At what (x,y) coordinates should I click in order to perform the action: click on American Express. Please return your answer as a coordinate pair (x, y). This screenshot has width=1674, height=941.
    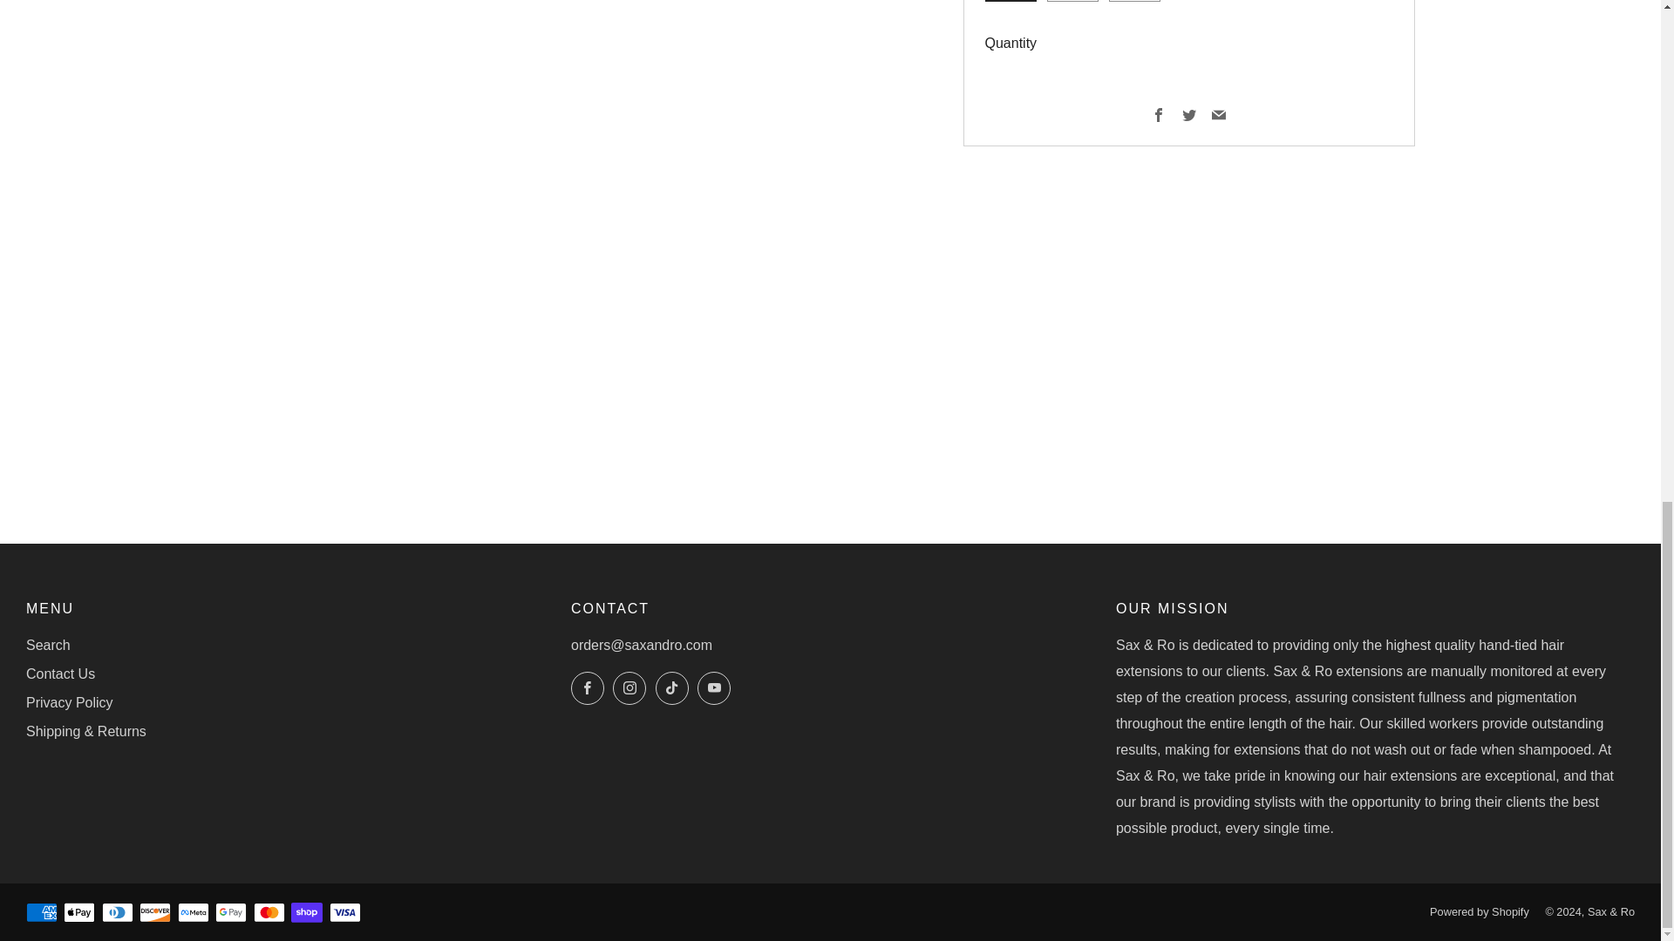
    Looking at the image, I should click on (42, 913).